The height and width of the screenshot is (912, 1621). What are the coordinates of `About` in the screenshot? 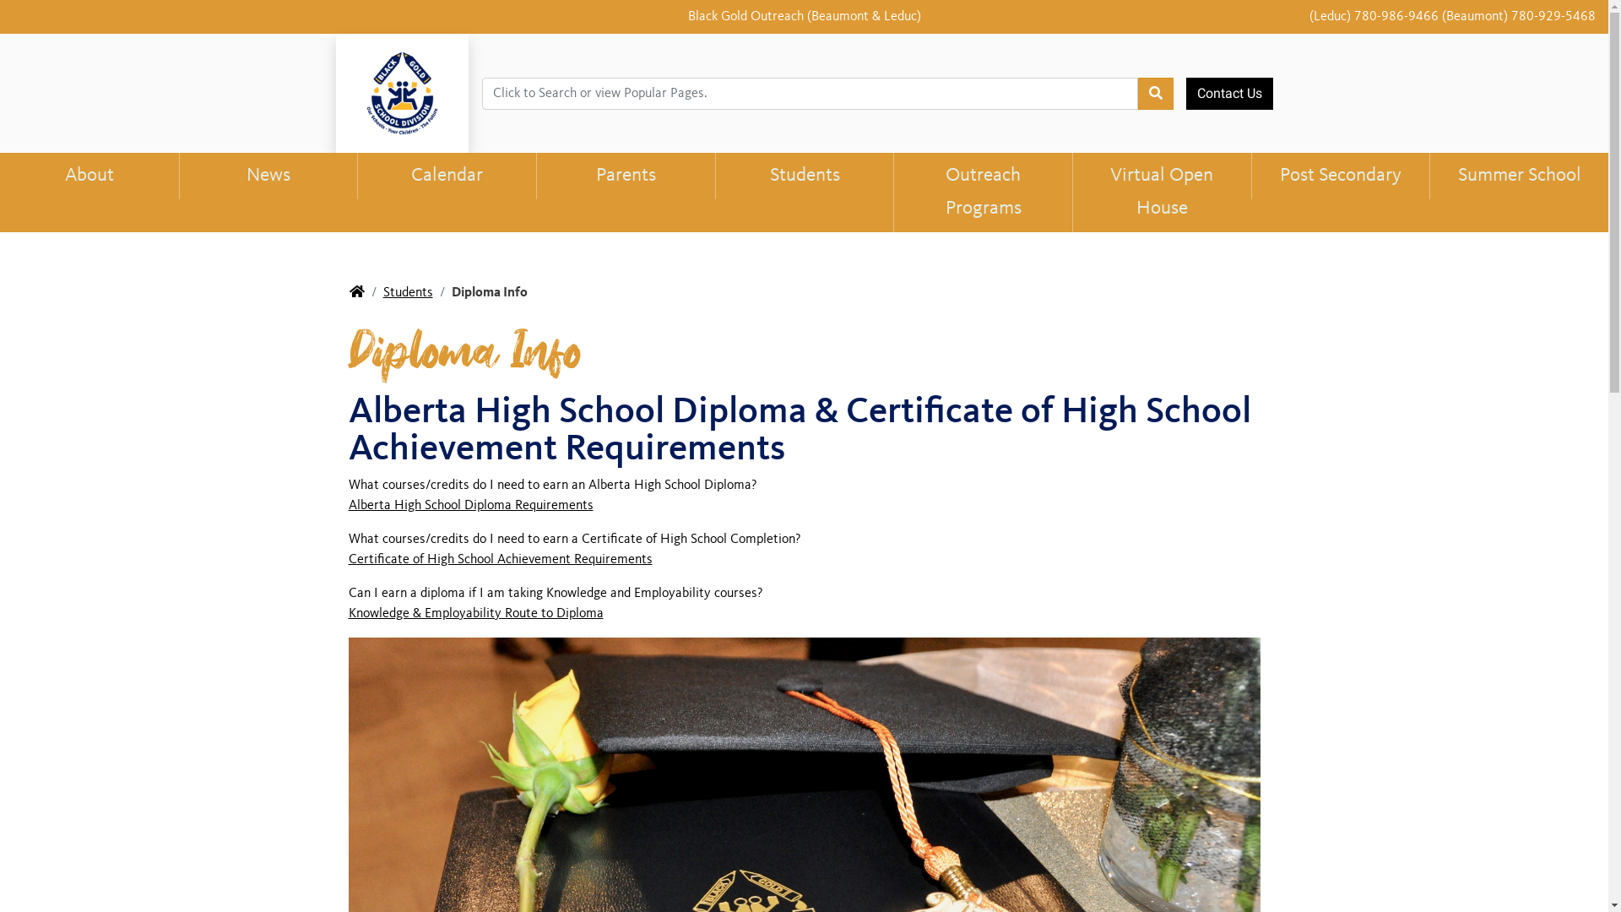 It's located at (89, 176).